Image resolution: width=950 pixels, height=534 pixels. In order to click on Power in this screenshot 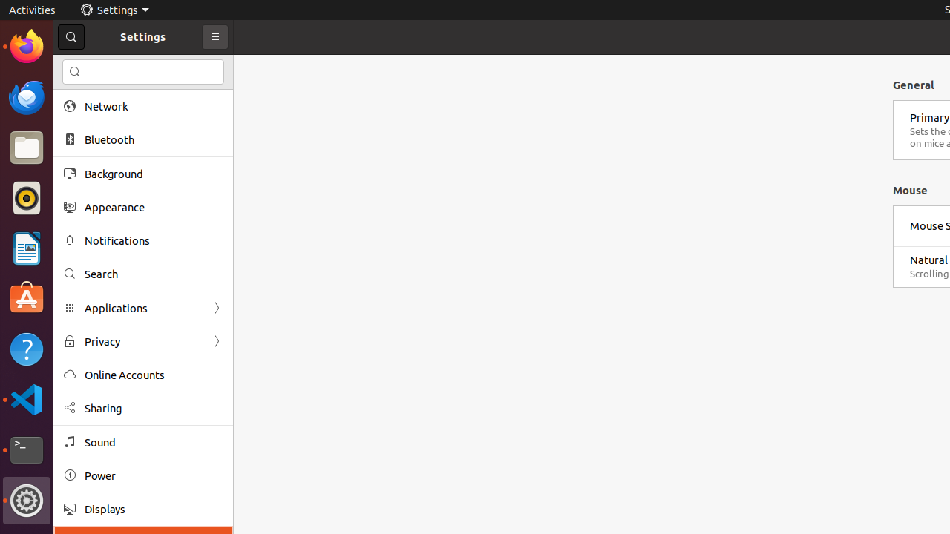, I will do `click(154, 476)`.